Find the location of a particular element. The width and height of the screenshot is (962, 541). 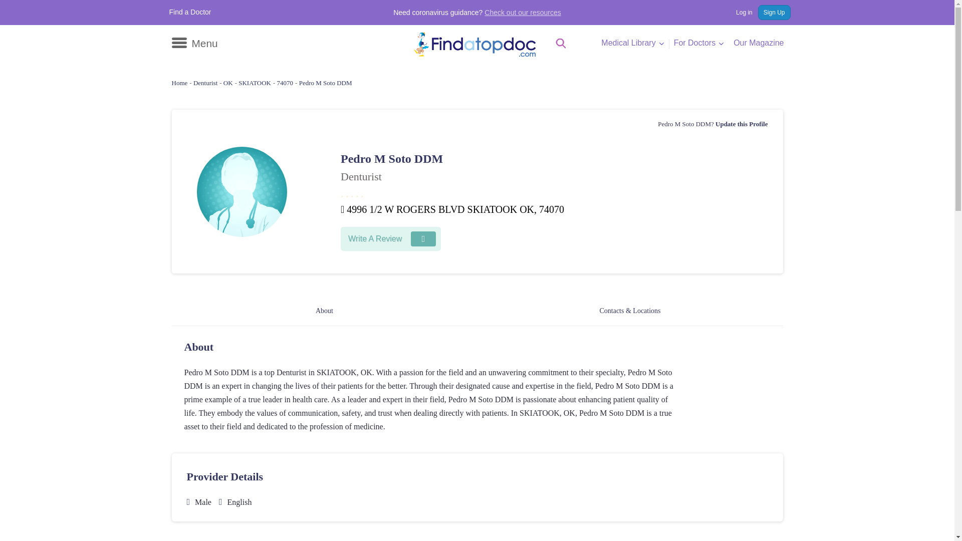

Sign Up is located at coordinates (774, 12).